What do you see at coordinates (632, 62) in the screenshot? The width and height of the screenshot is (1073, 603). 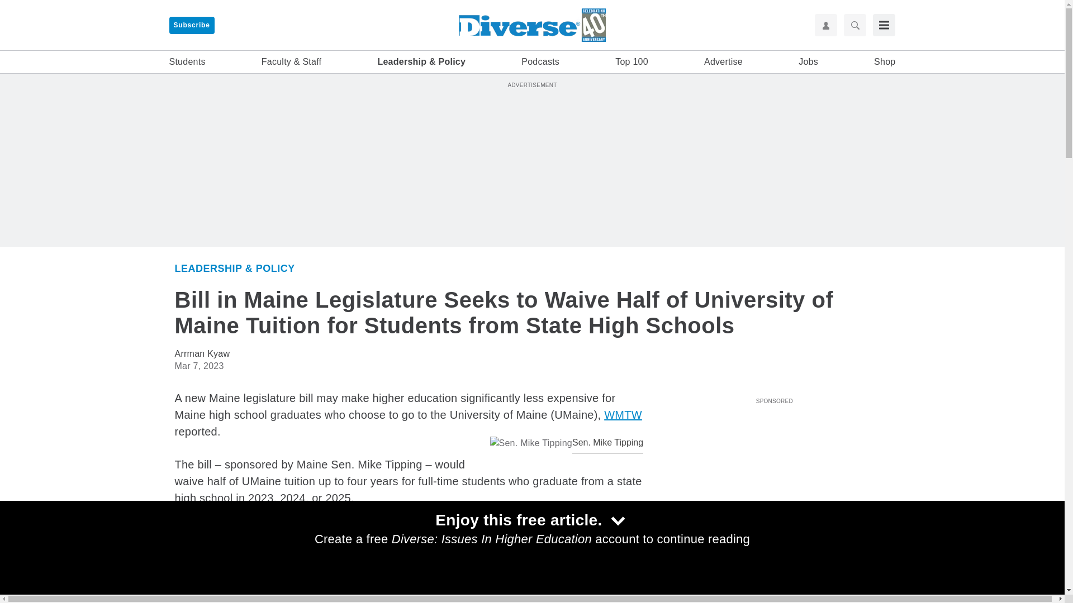 I see `Top 100` at bounding box center [632, 62].